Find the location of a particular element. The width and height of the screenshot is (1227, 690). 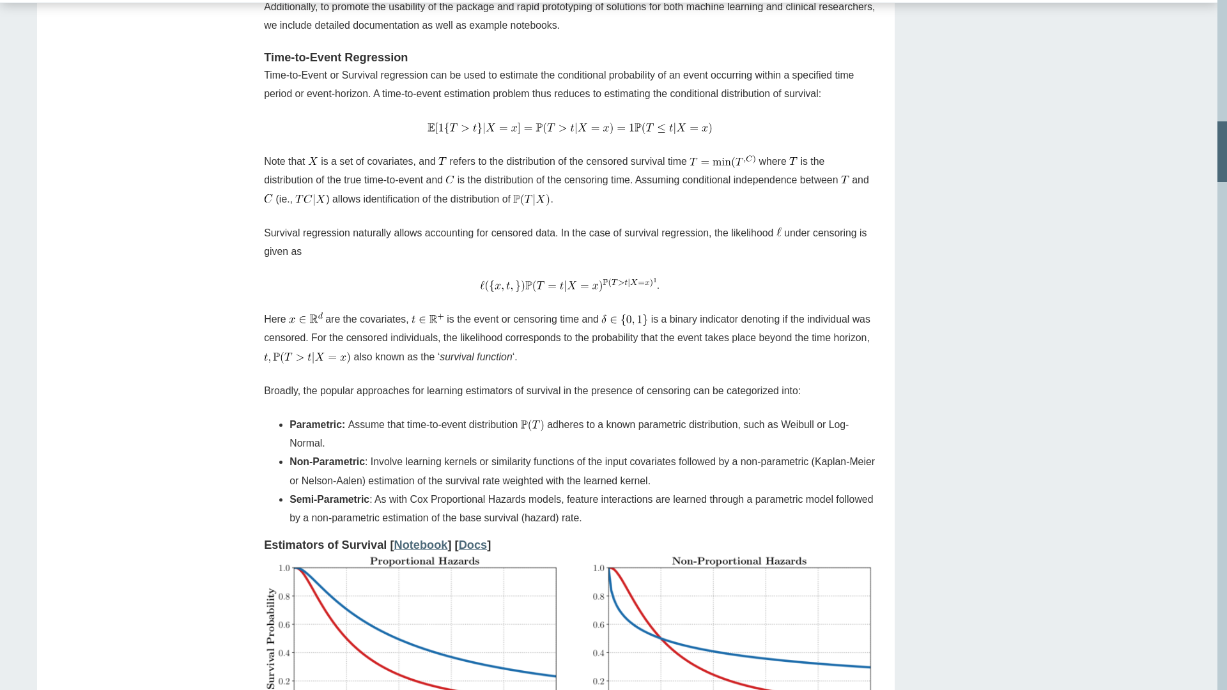

Rendered by QuickLaTeX.com is located at coordinates (532, 425).